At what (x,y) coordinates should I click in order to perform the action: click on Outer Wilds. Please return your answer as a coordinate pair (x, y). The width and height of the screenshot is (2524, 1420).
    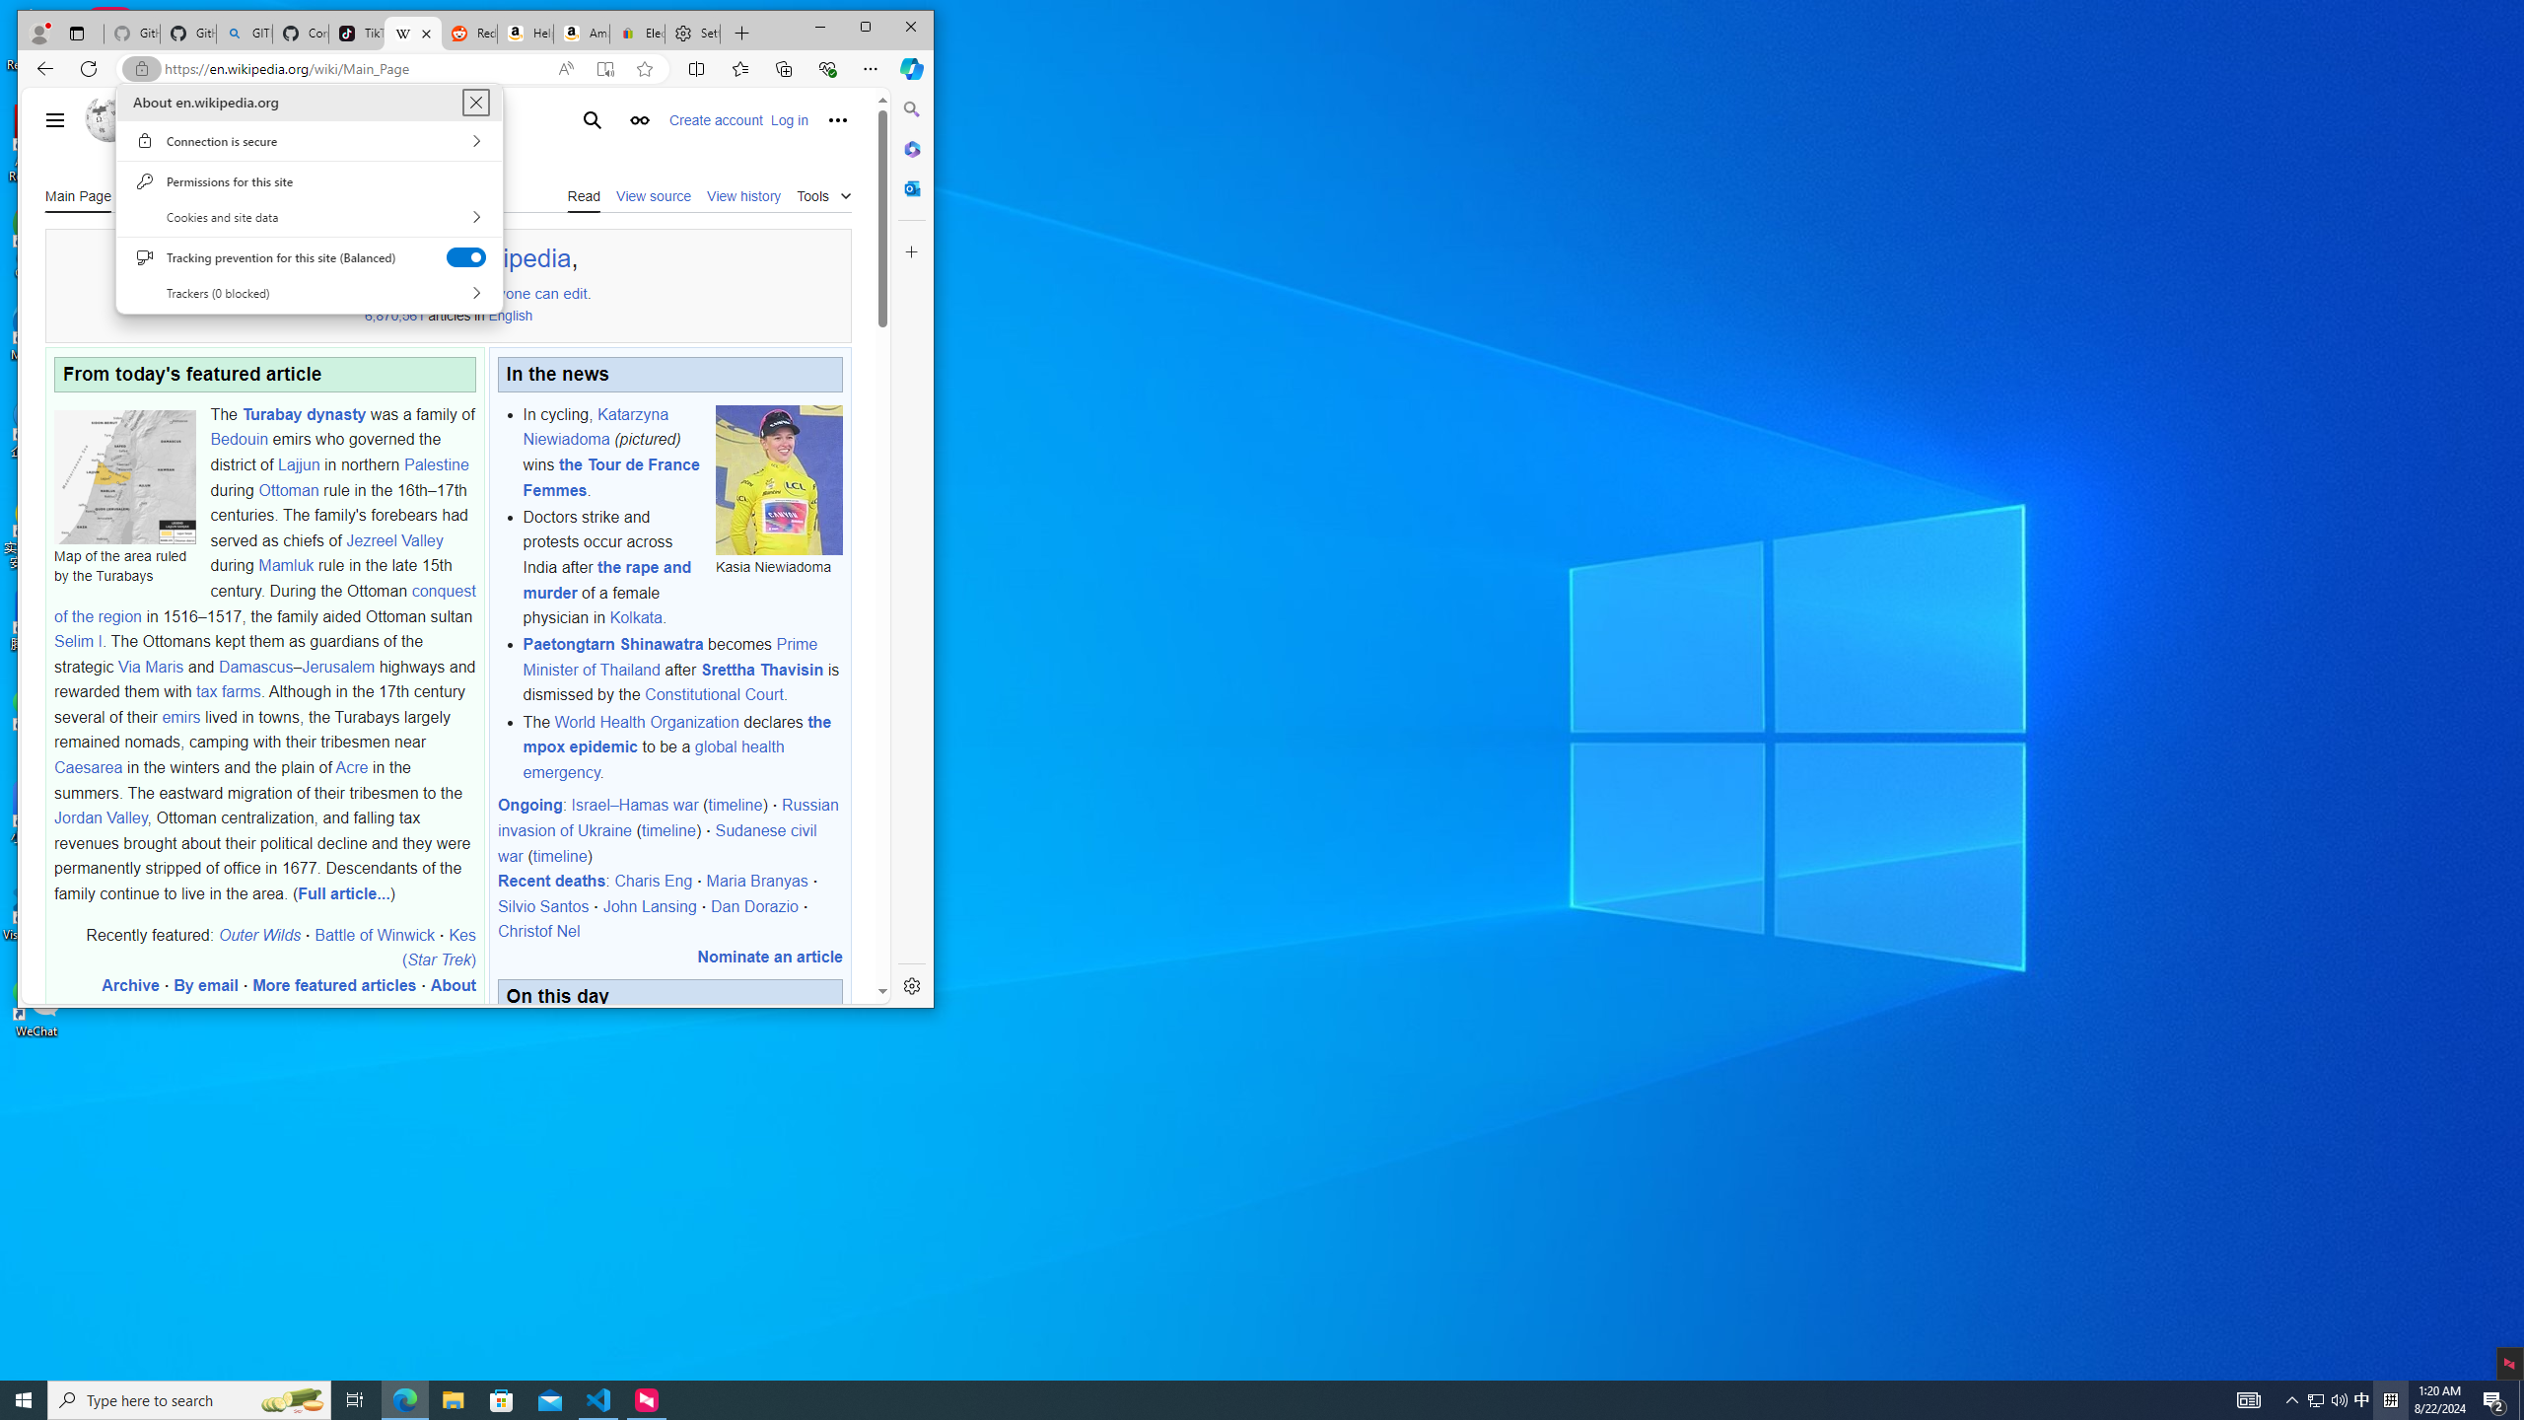
    Looking at the image, I should click on (260, 935).